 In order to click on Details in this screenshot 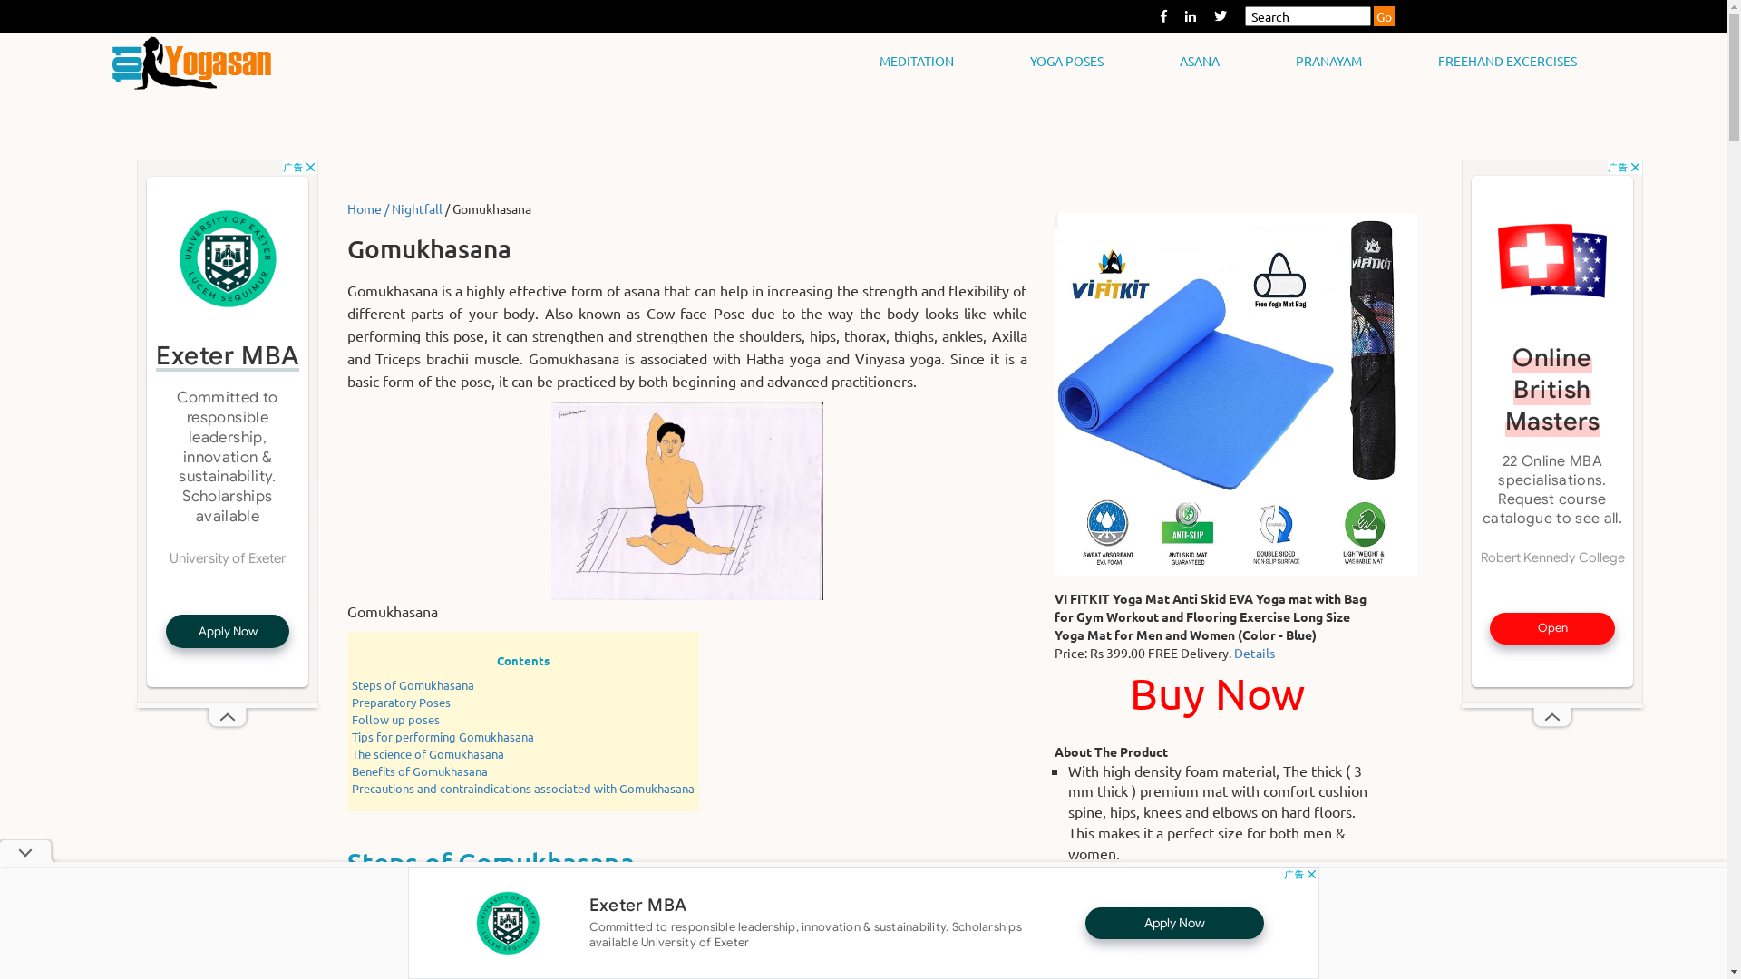, I will do `click(1253, 653)`.